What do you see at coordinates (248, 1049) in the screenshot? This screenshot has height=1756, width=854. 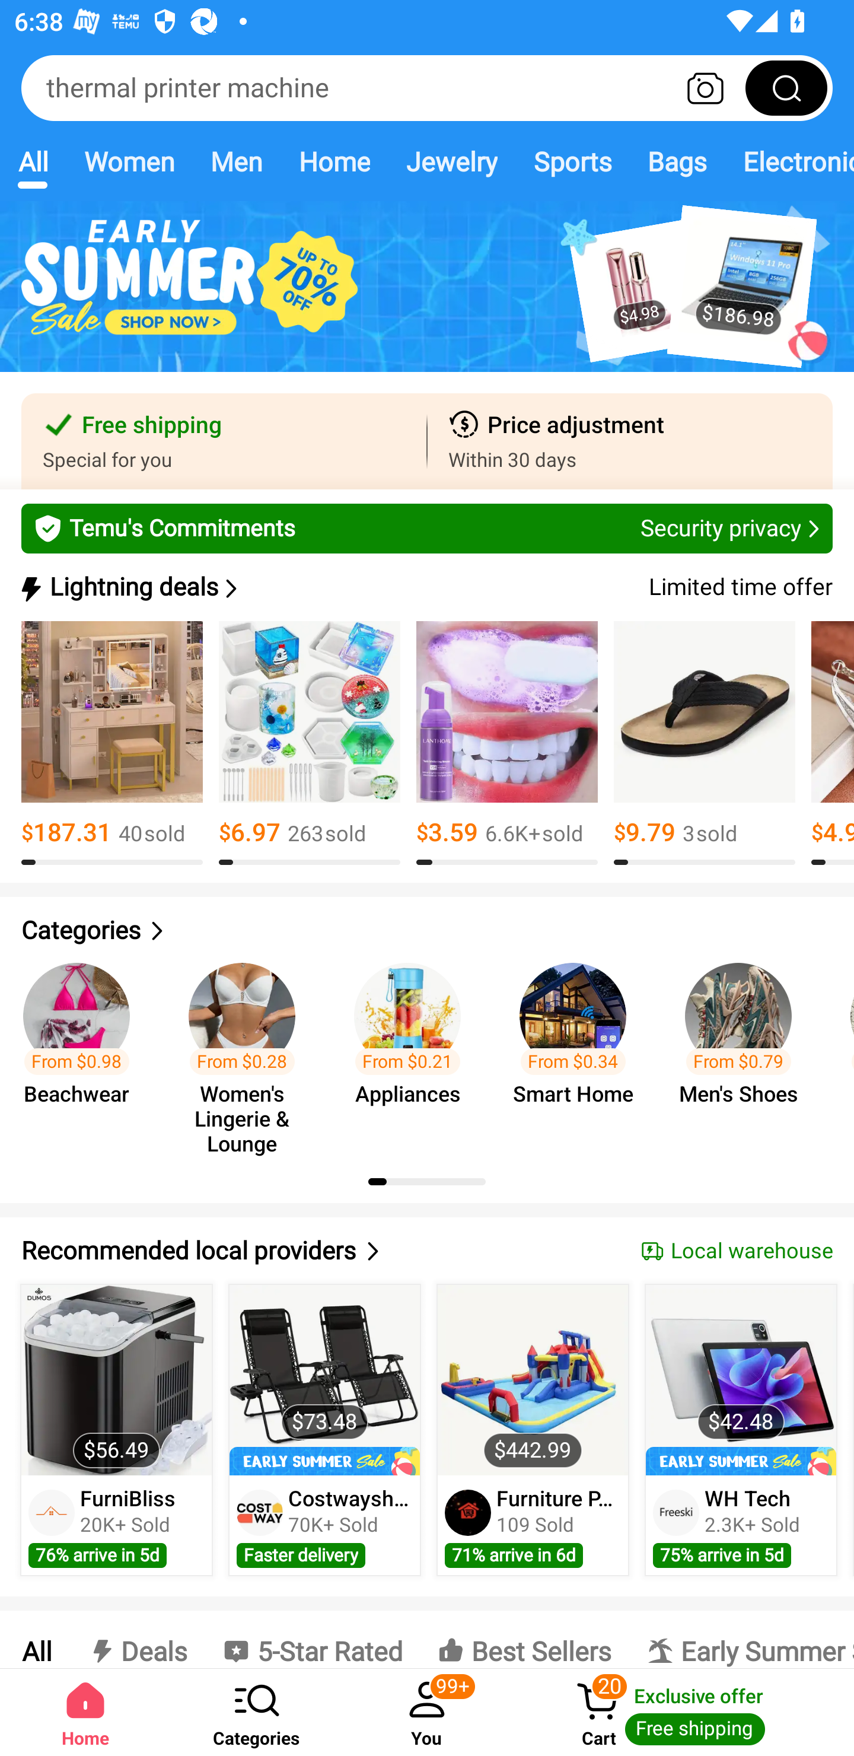 I see `From $0.28 Women's Lingerie & Lounge` at bounding box center [248, 1049].